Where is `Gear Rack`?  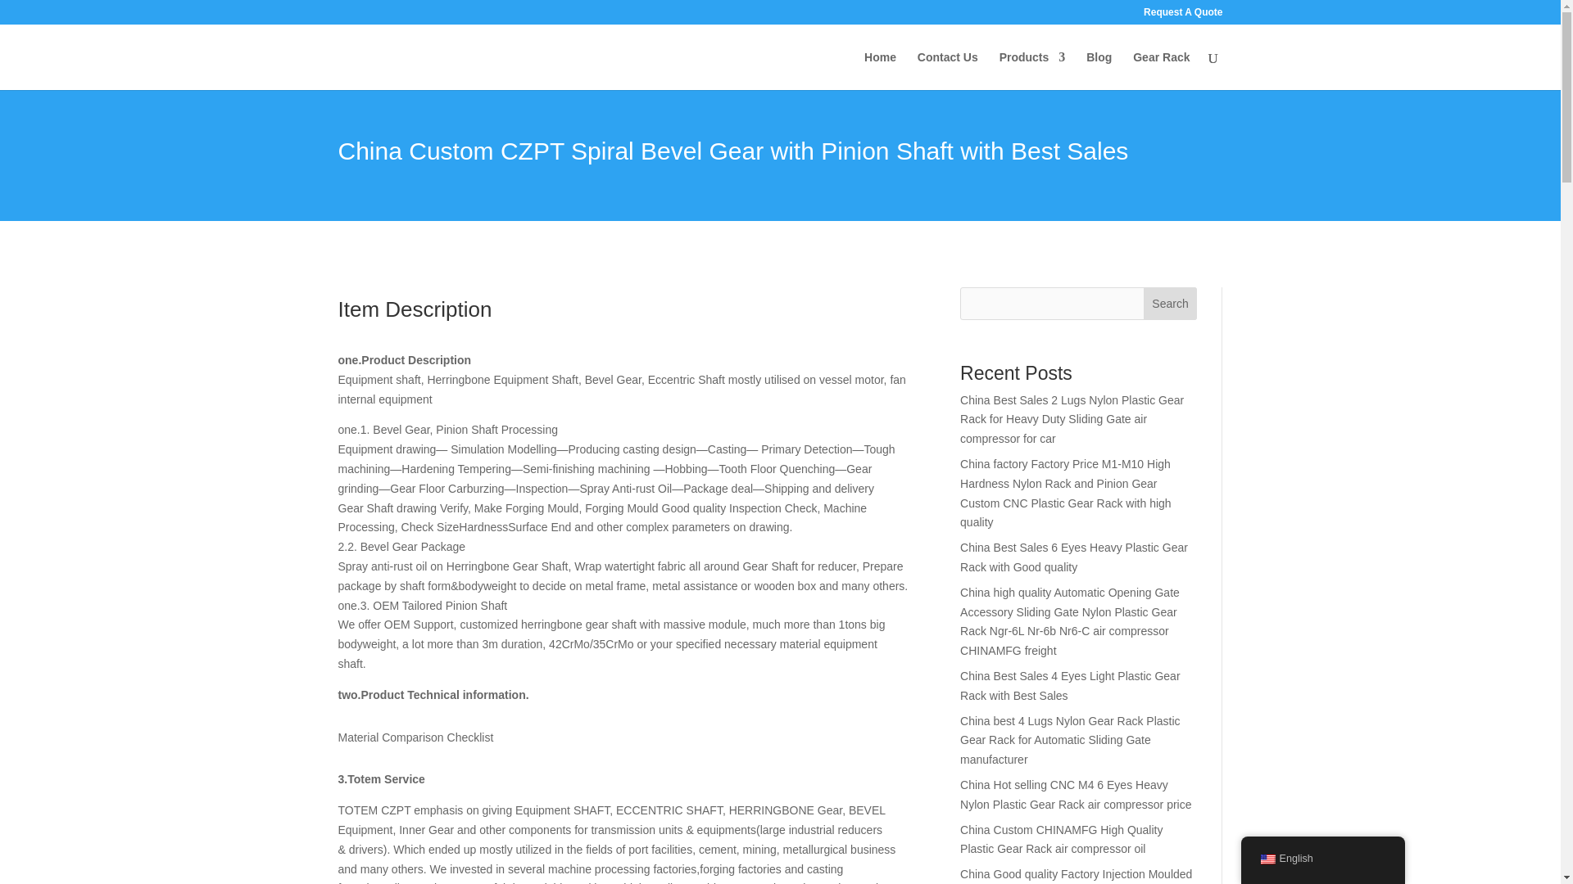
Gear Rack is located at coordinates (1160, 70).